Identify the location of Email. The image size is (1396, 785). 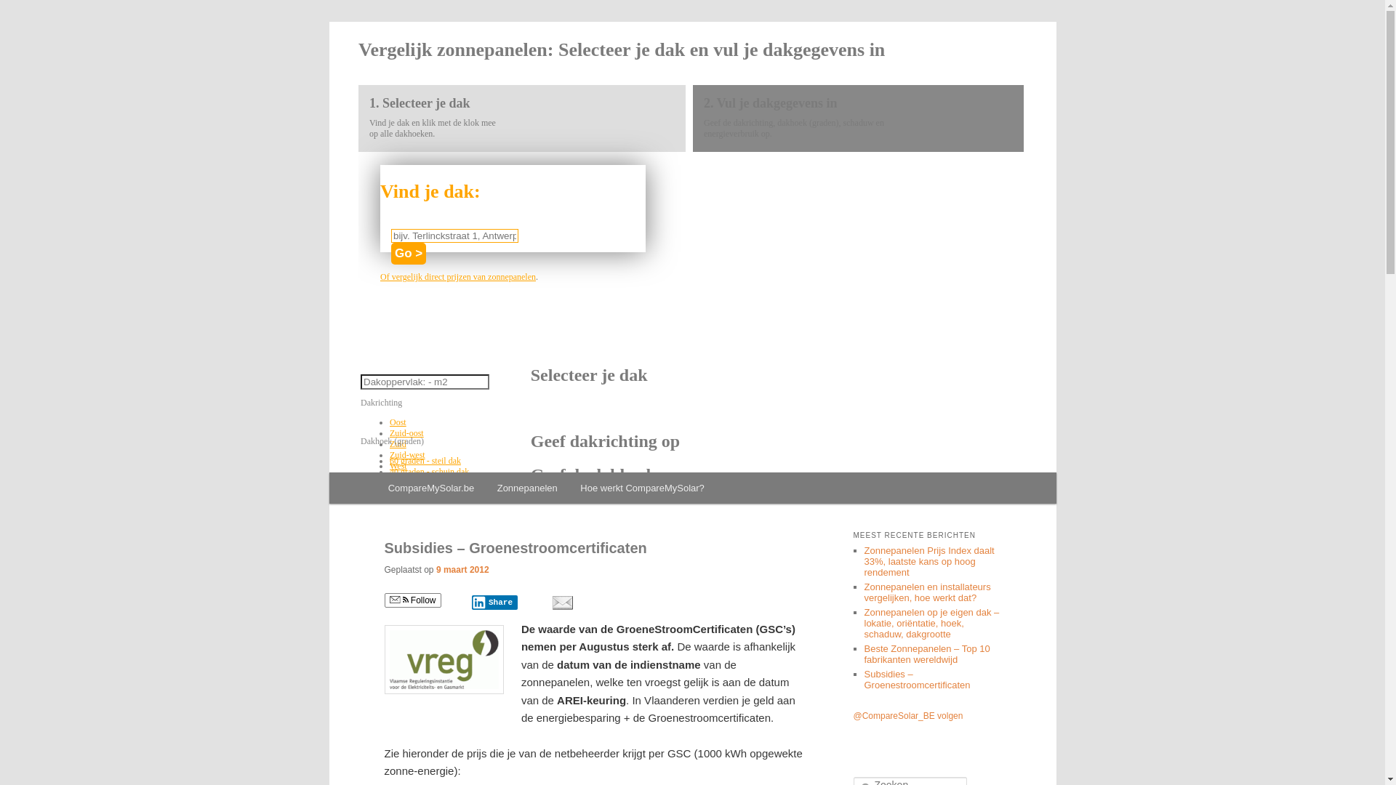
(562, 603).